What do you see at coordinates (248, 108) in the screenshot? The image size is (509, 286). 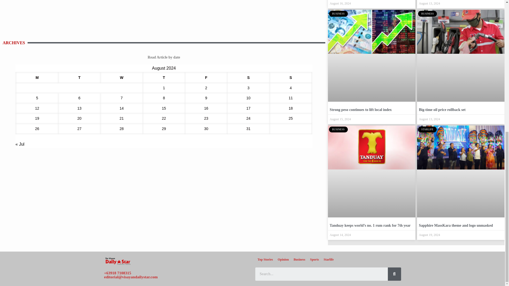 I see `17` at bounding box center [248, 108].